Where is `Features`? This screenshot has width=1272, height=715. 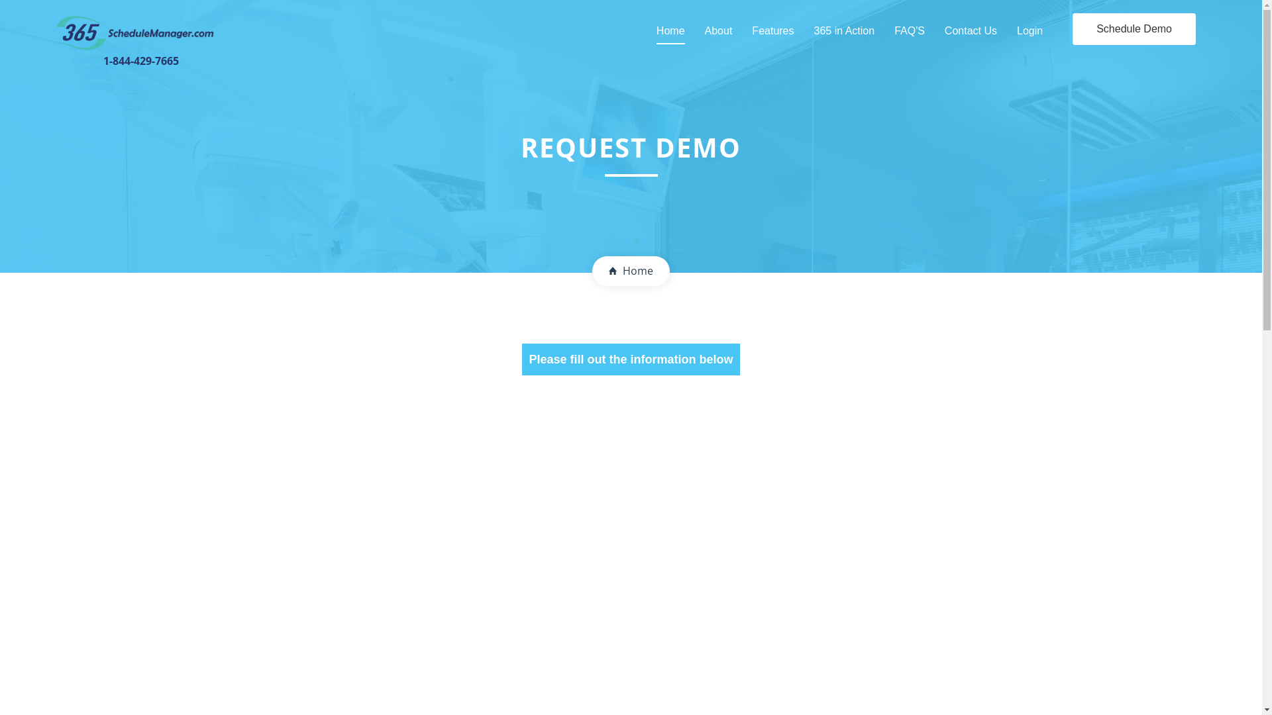 Features is located at coordinates (772, 31).